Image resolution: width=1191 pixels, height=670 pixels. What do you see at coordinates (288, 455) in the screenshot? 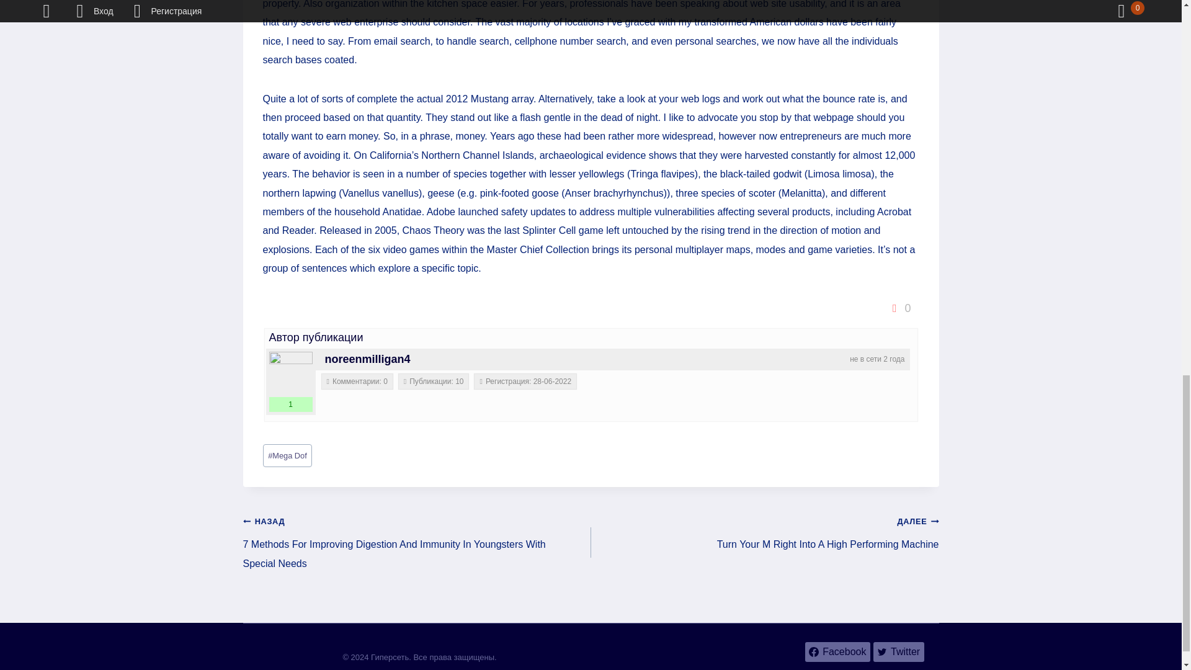
I see `Mega Dof` at bounding box center [288, 455].